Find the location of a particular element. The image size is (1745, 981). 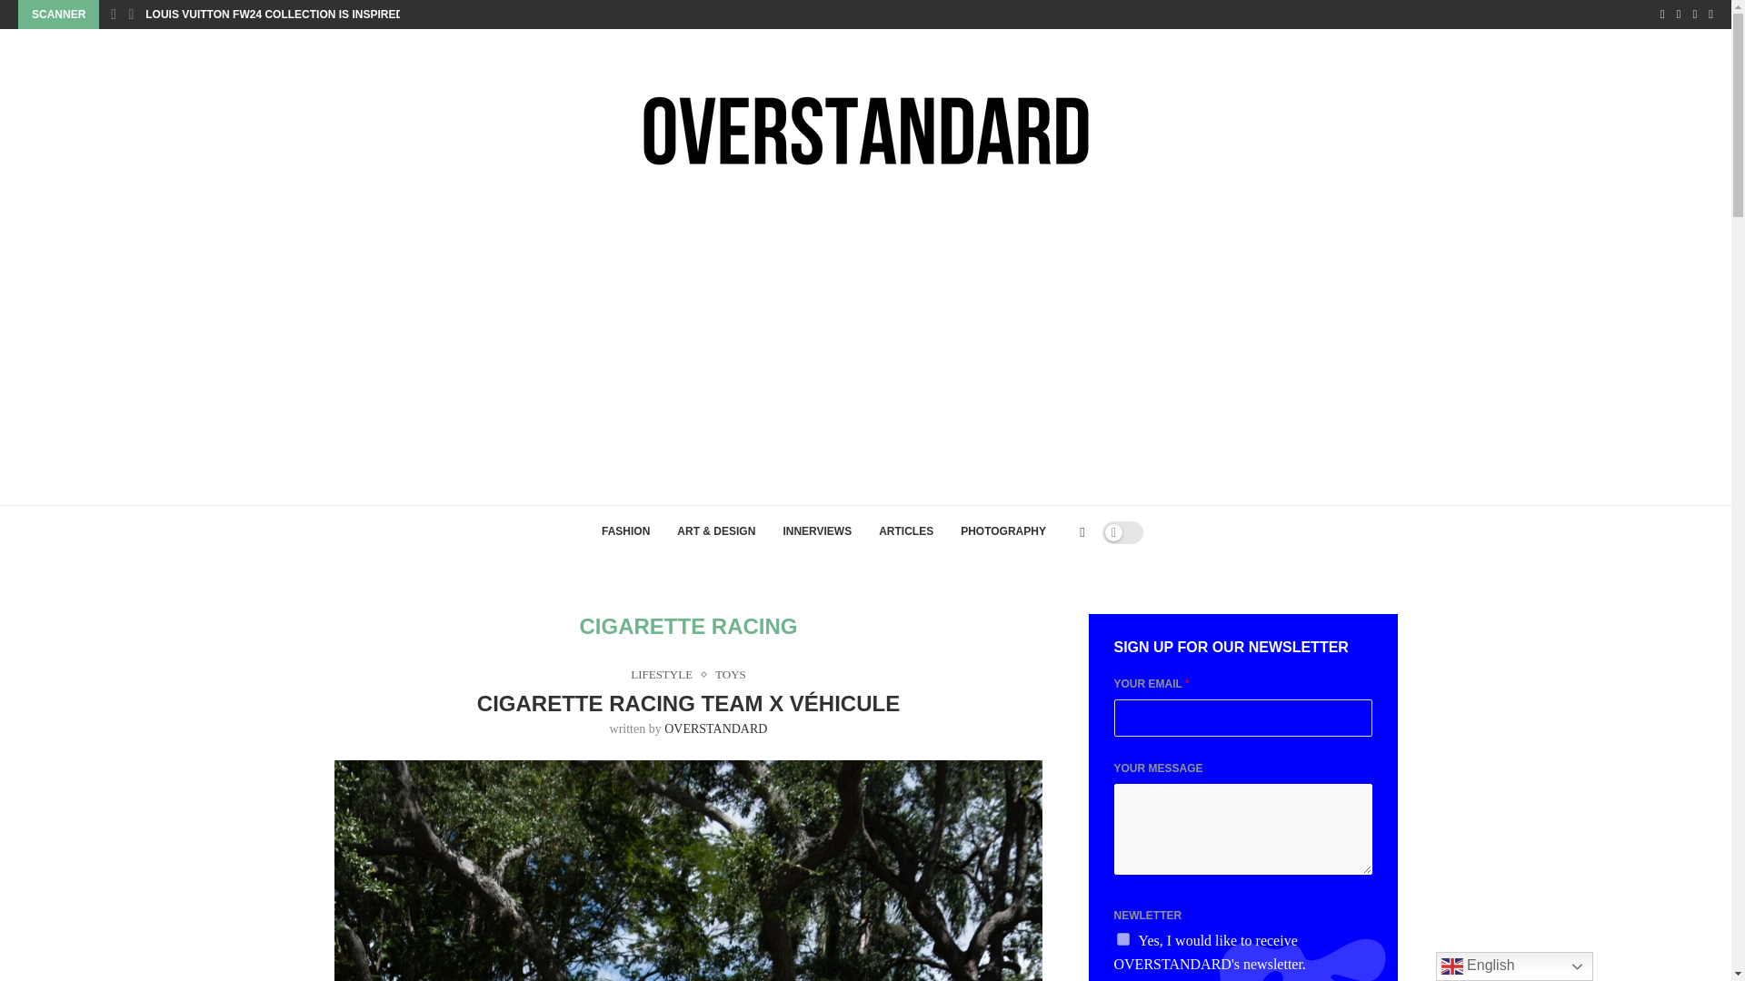

PHOTOGRAPHY is located at coordinates (1003, 532).